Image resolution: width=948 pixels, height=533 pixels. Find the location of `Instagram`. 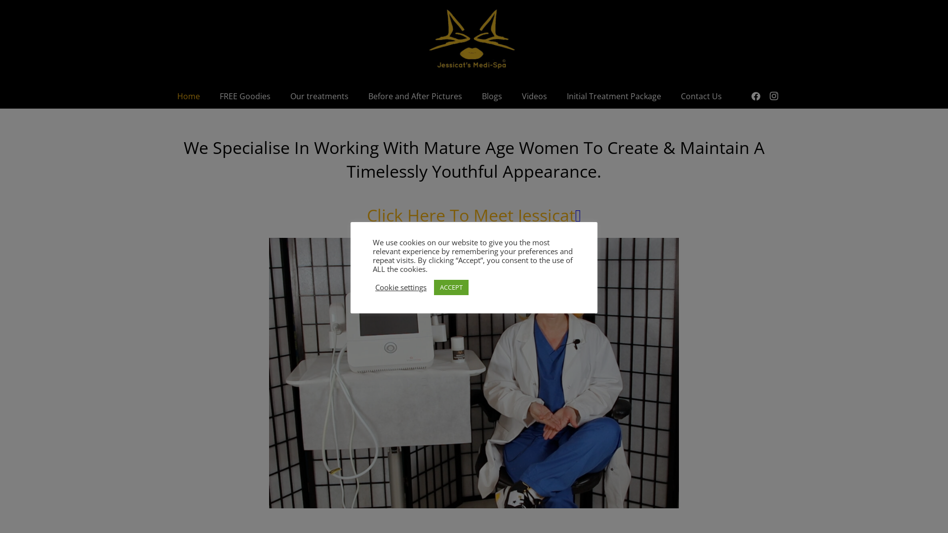

Instagram is located at coordinates (774, 96).